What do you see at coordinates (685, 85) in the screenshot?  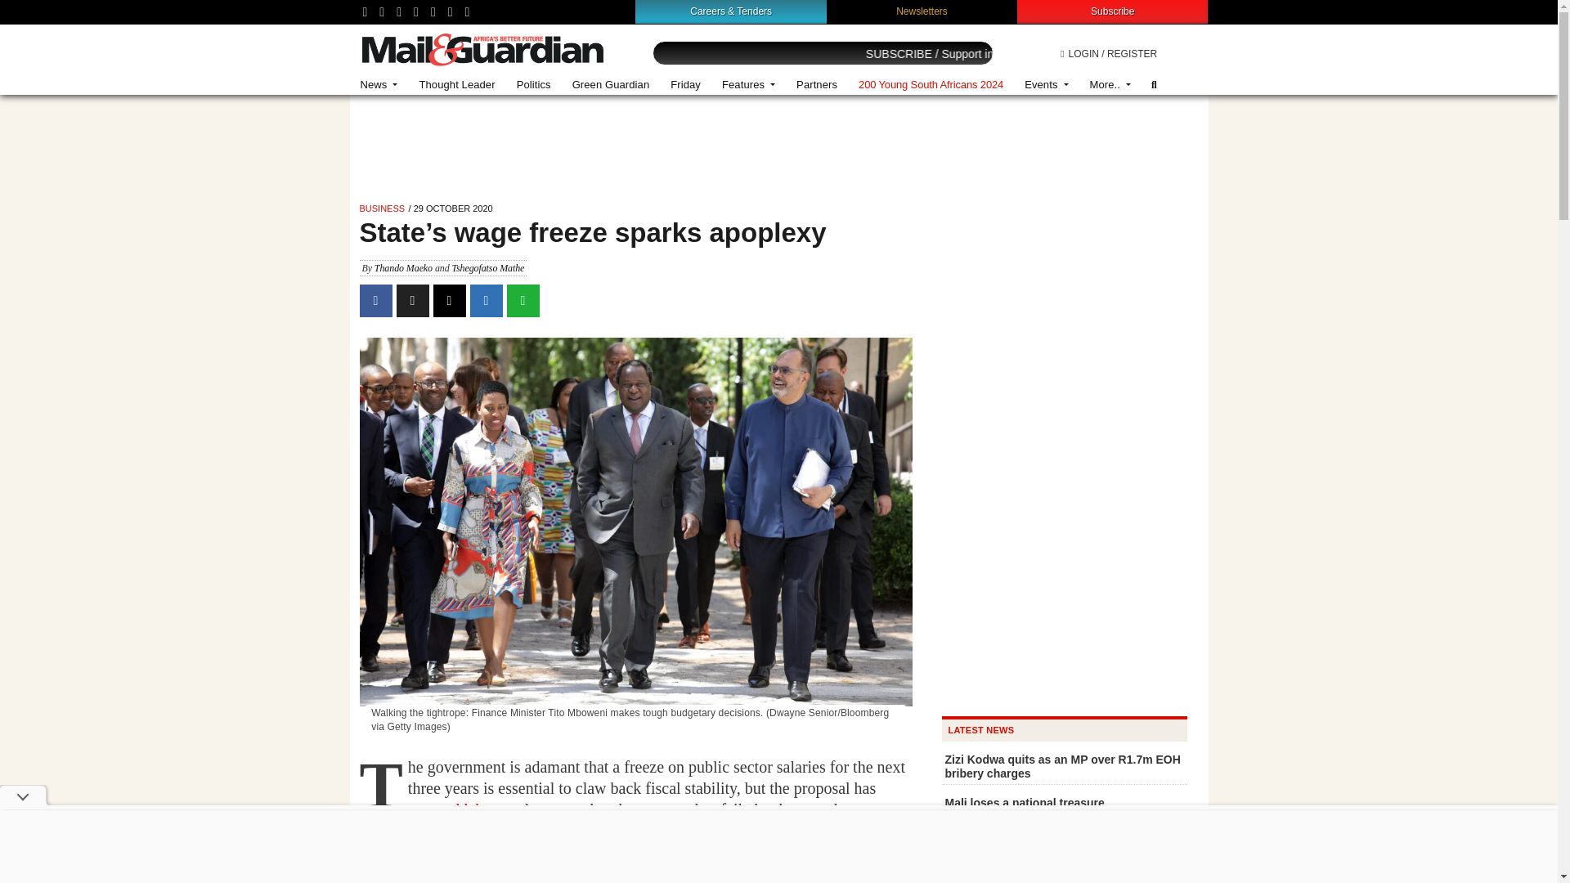 I see `Friday` at bounding box center [685, 85].